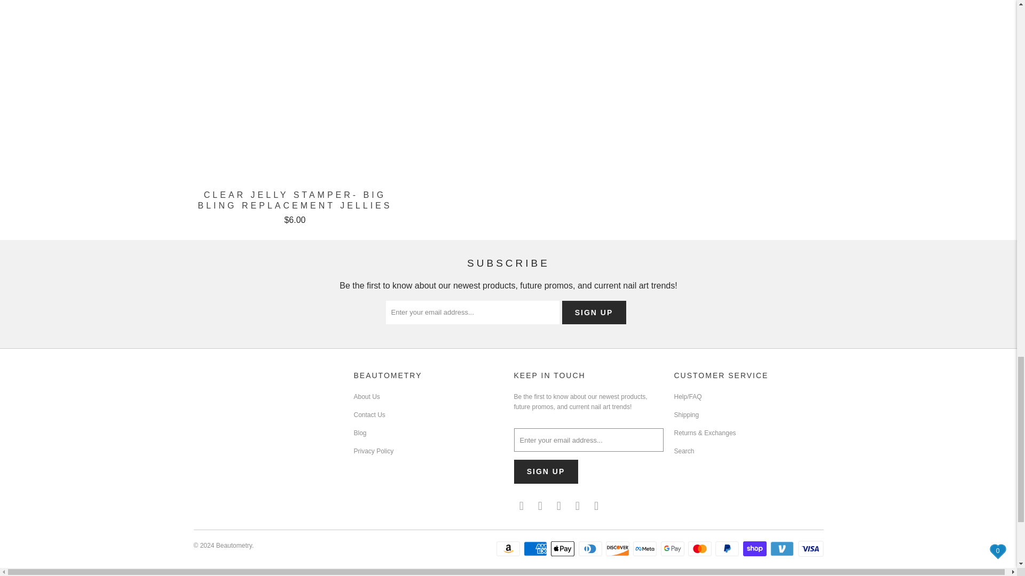  I want to click on Amazon, so click(509, 549).